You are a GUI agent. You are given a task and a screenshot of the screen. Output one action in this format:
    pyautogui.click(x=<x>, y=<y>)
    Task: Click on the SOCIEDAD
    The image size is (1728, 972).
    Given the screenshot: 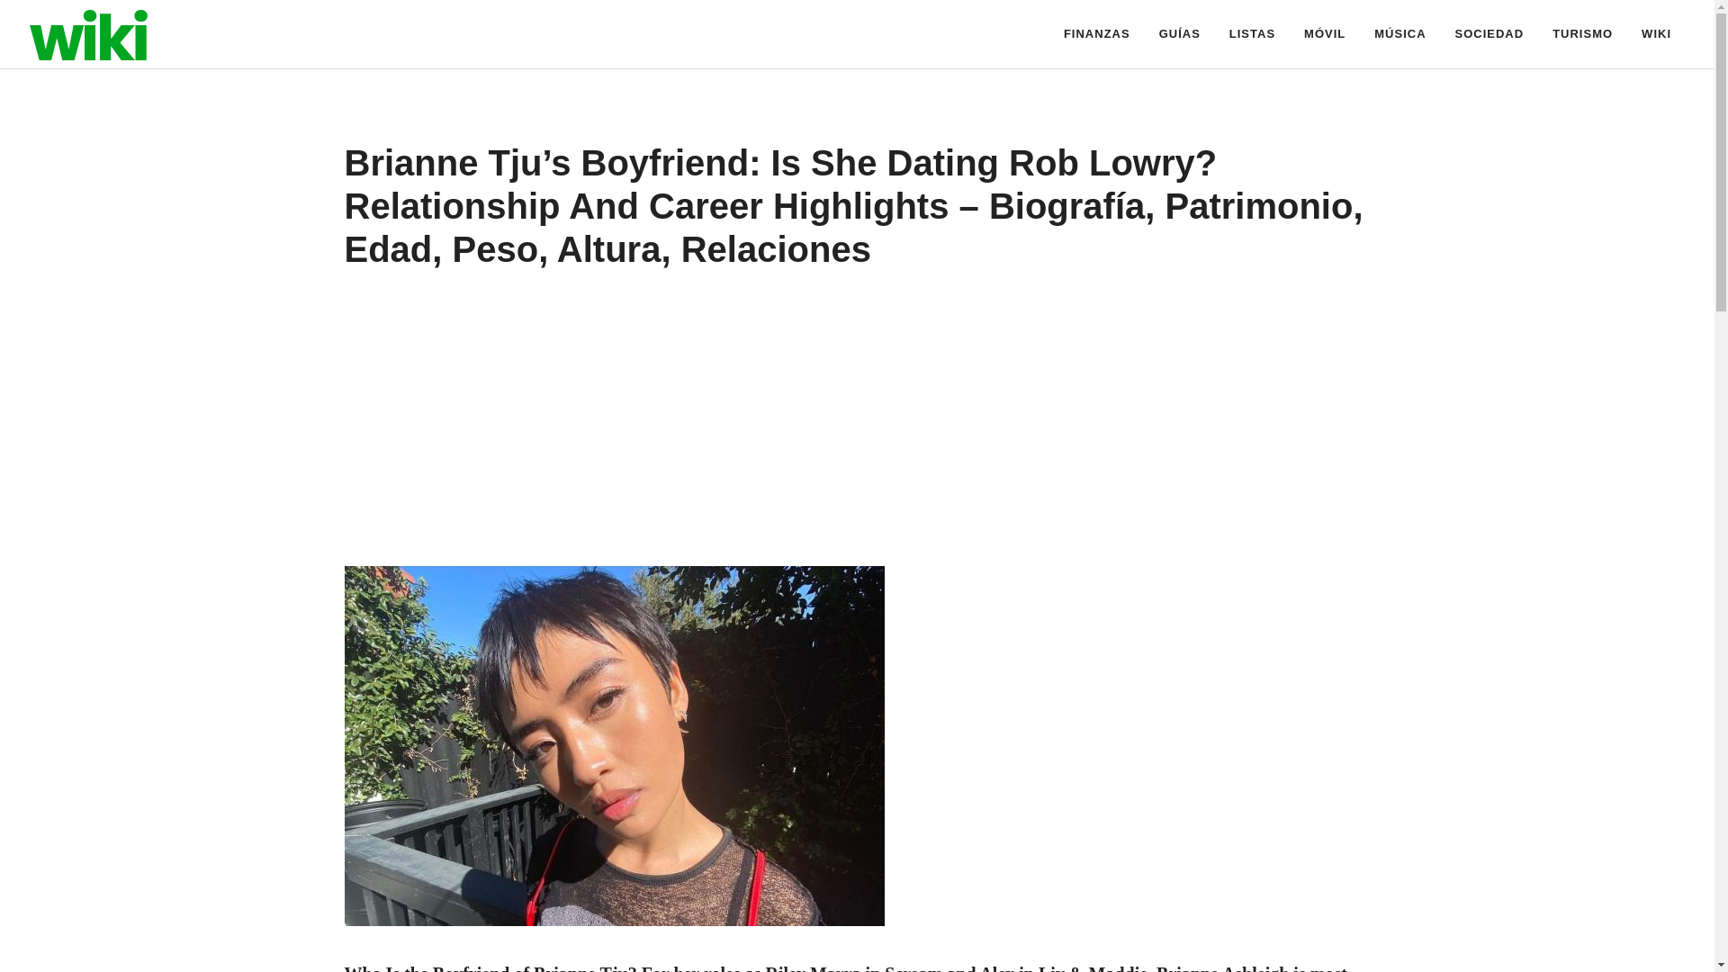 What is the action you would take?
    pyautogui.click(x=1490, y=34)
    